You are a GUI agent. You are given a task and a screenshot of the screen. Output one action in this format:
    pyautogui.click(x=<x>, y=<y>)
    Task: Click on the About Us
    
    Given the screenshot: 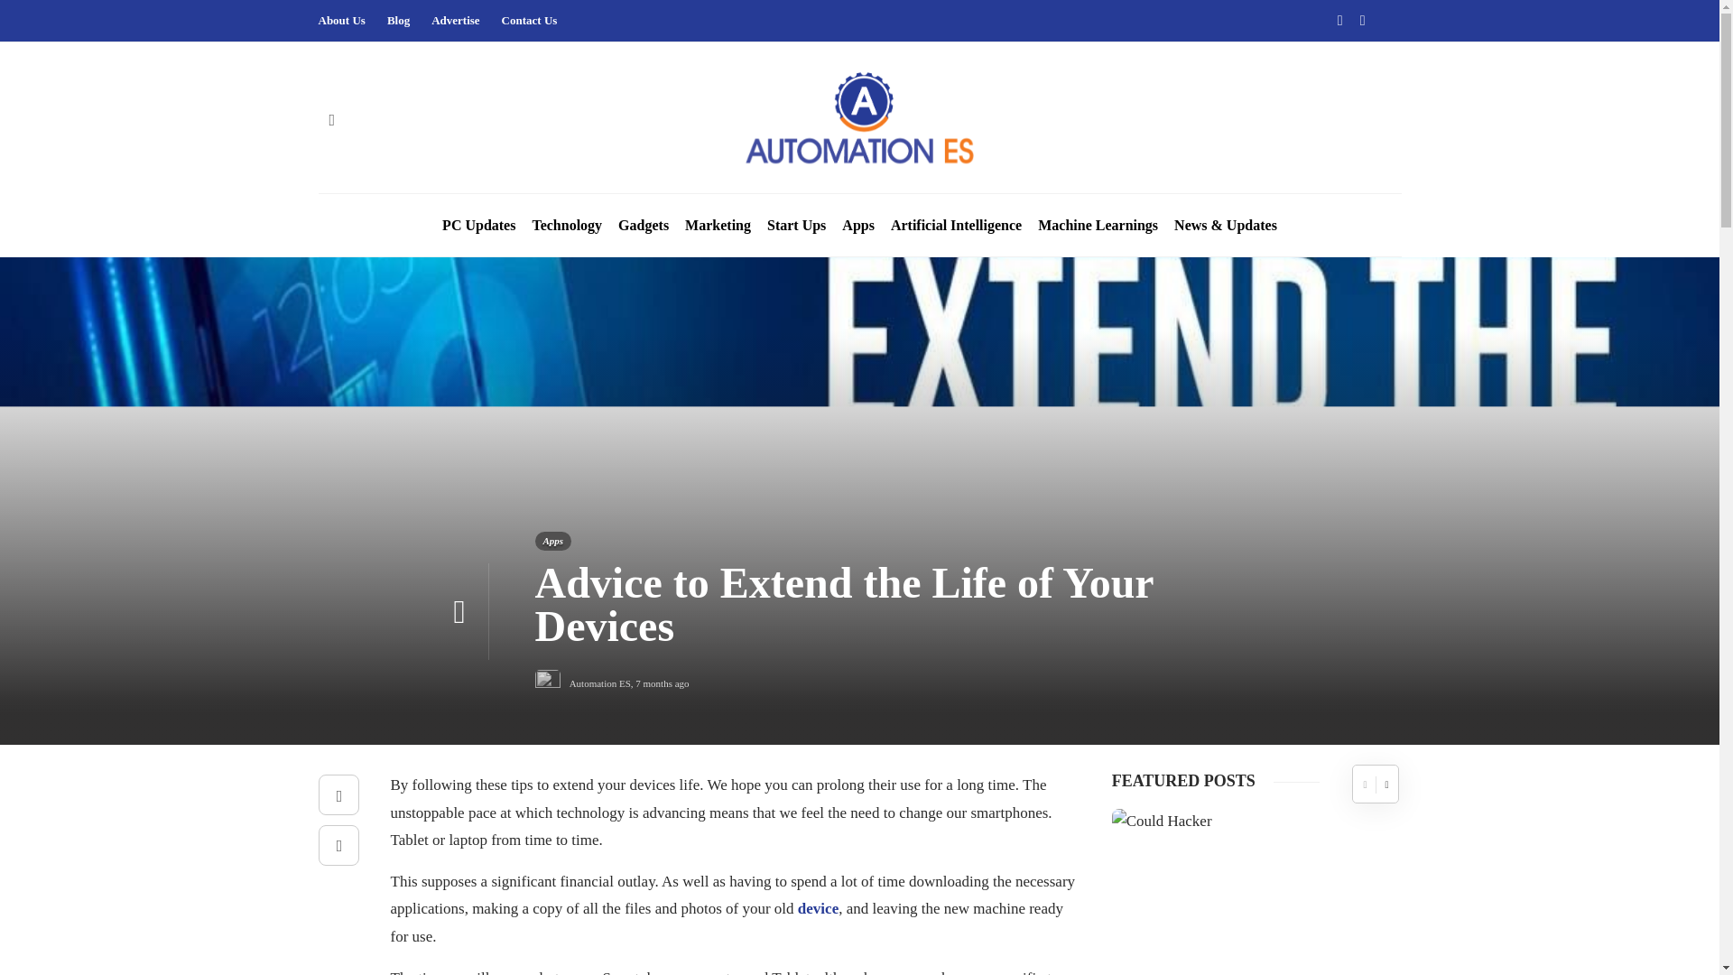 What is the action you would take?
    pyautogui.click(x=340, y=21)
    